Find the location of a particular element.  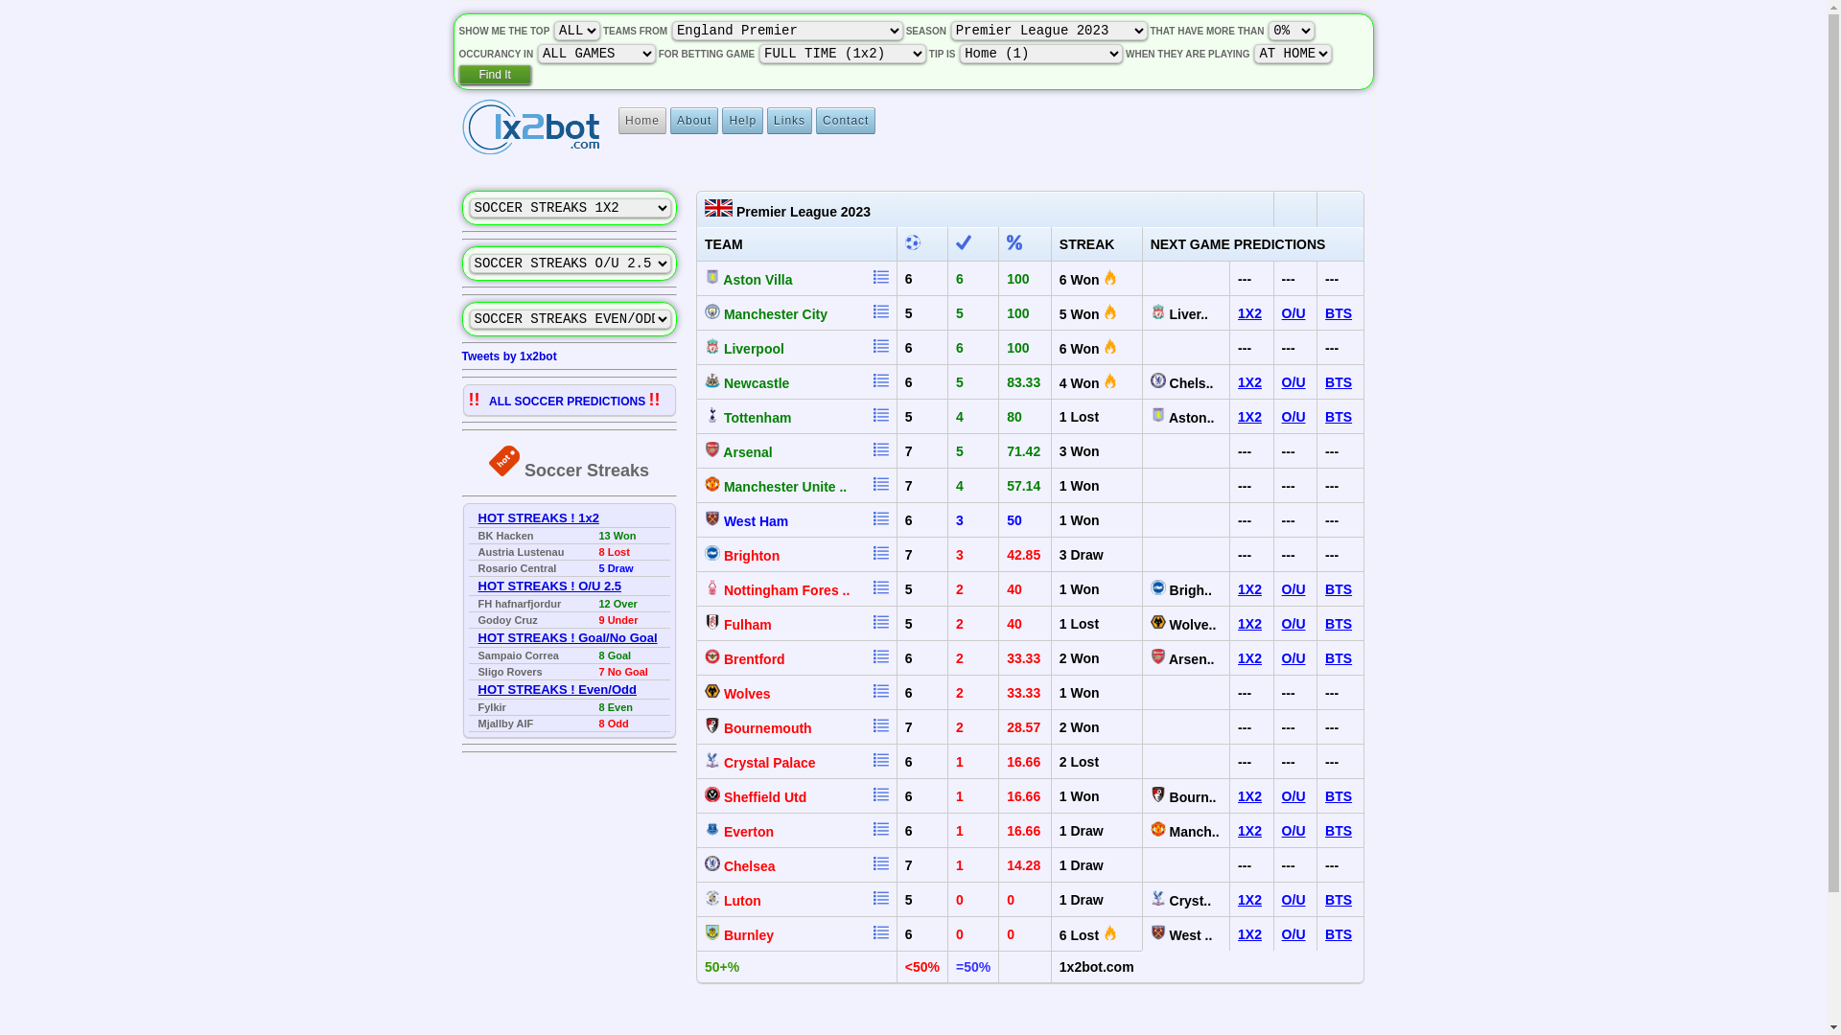

  ALL SOCCER PREDICTIONS is located at coordinates (564, 402).